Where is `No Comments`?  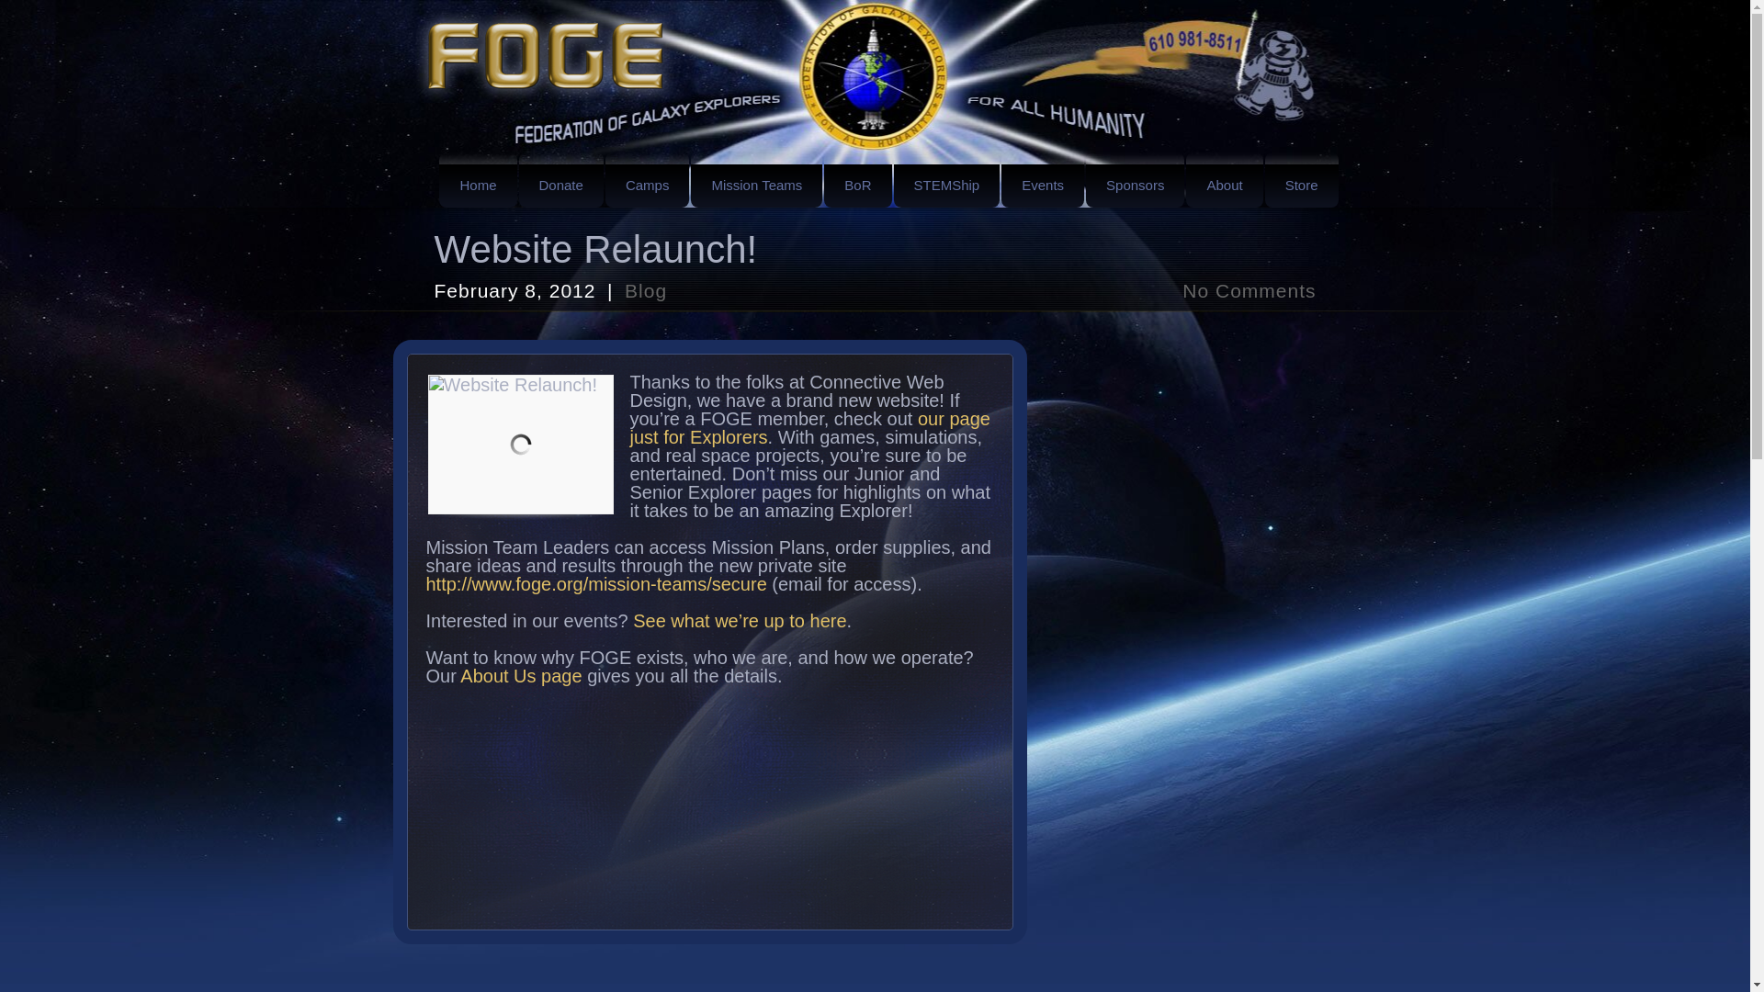
No Comments is located at coordinates (1249, 290).